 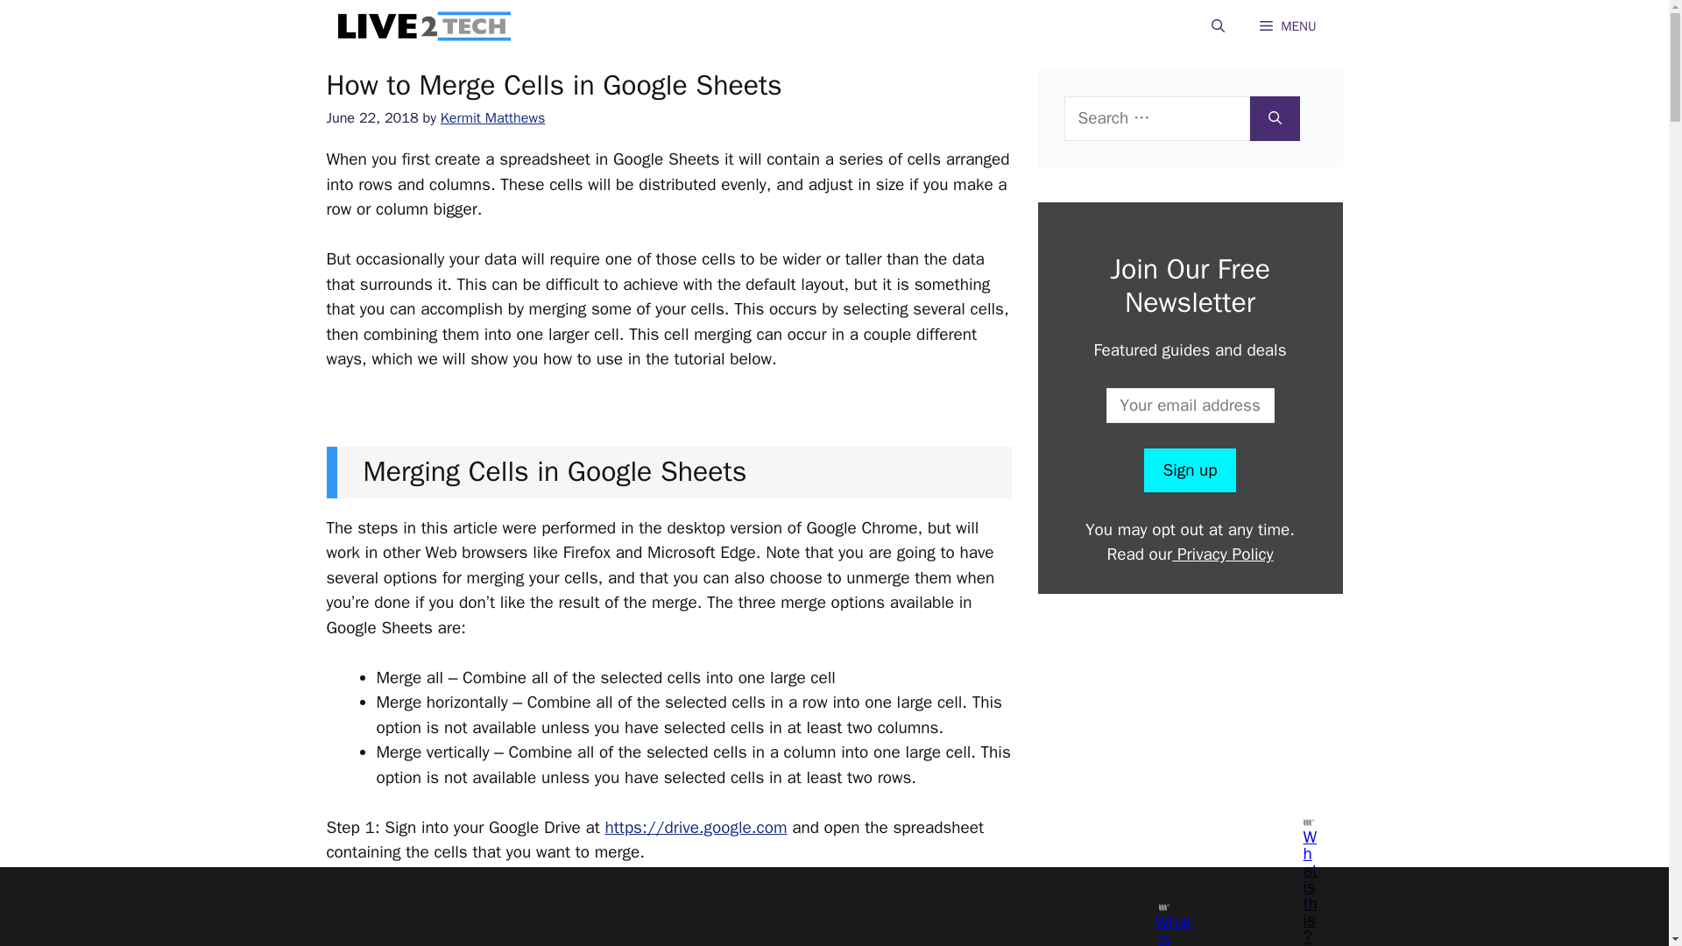 I want to click on 3rd party ad content, so click(x=669, y=942).